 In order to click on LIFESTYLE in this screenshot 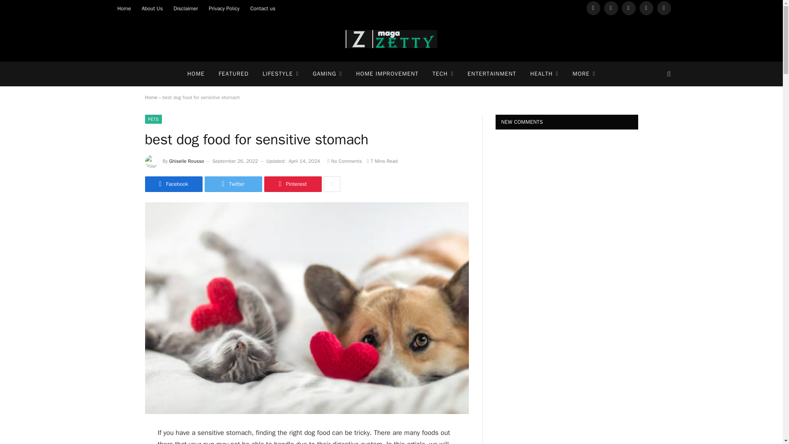, I will do `click(281, 74)`.